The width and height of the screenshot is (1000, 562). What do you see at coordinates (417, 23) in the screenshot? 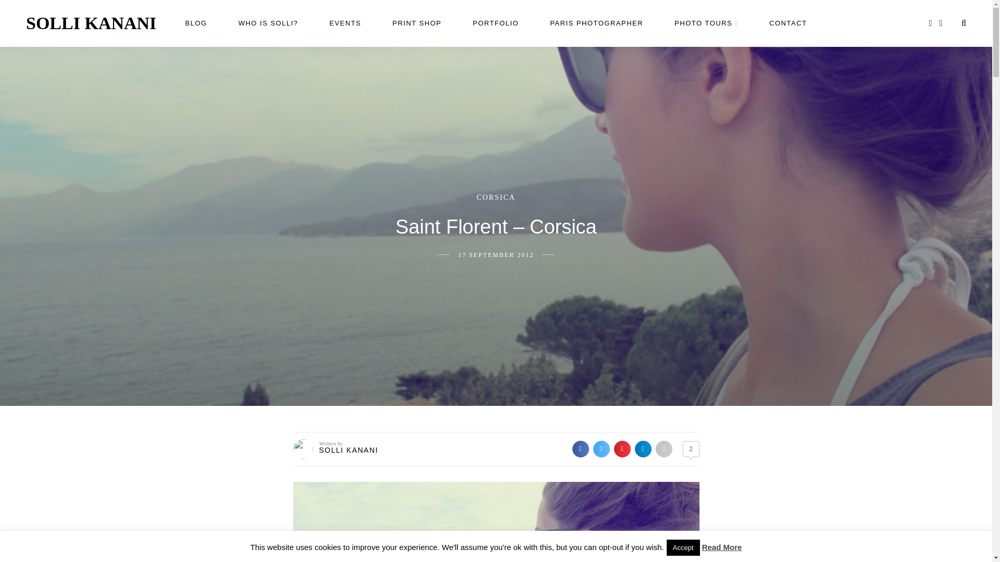
I see `PRINT SHOP` at bounding box center [417, 23].